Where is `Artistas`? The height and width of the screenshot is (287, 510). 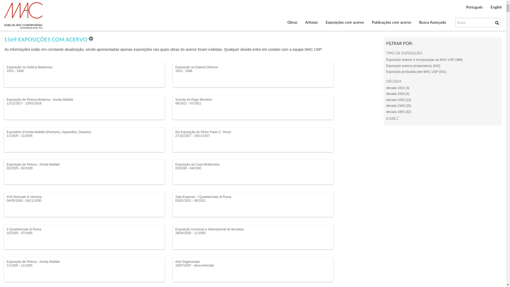 Artistas is located at coordinates (311, 23).